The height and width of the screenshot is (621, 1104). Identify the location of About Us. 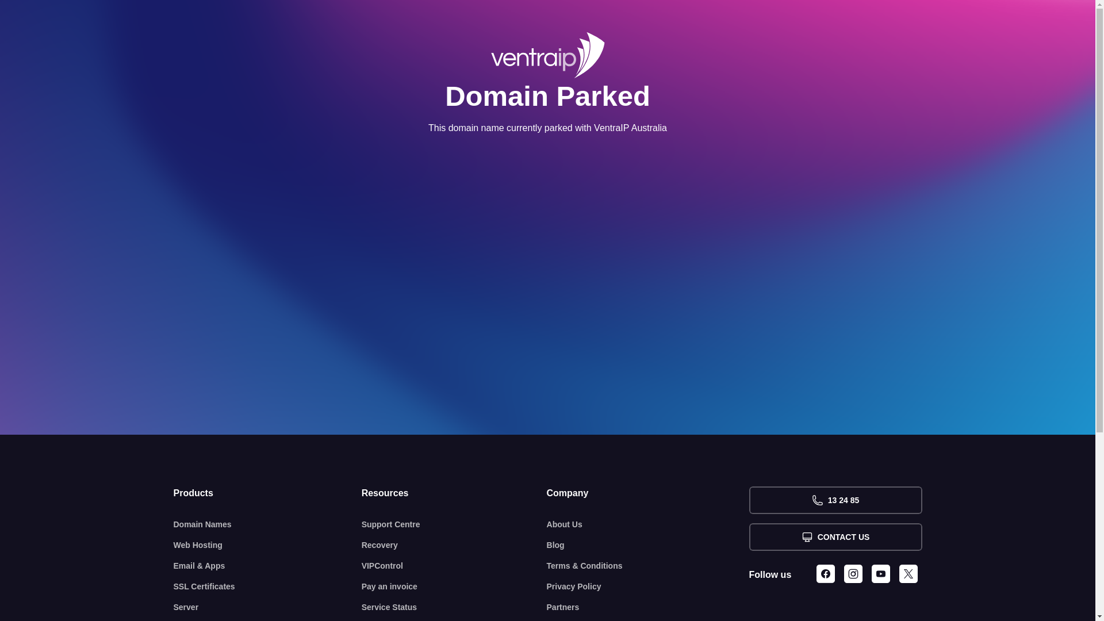
(648, 524).